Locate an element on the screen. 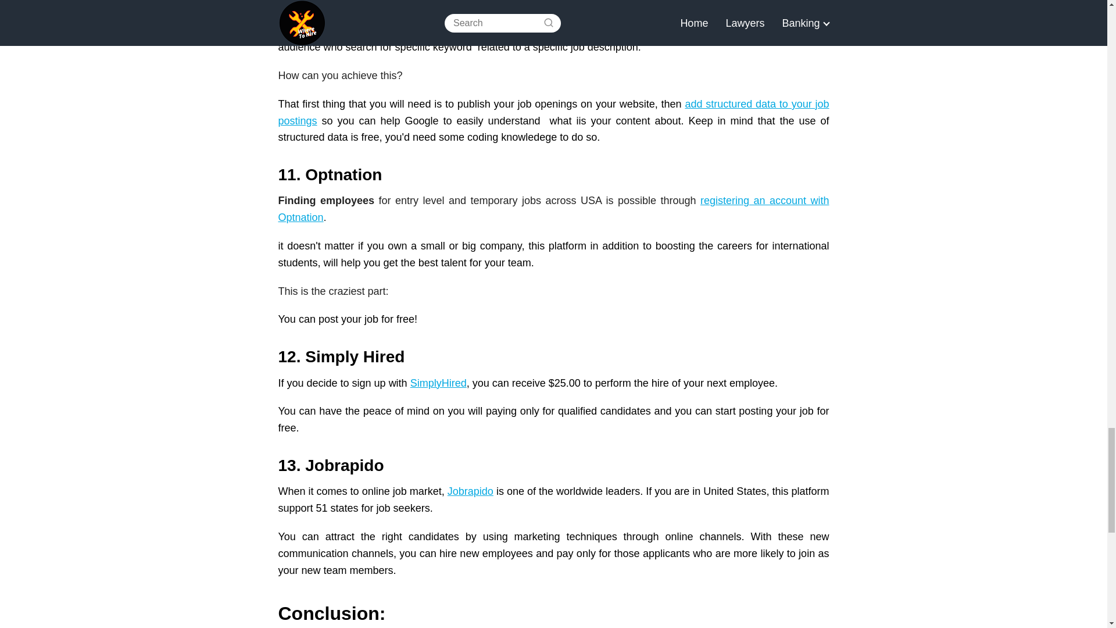  SimplyHired is located at coordinates (438, 383).